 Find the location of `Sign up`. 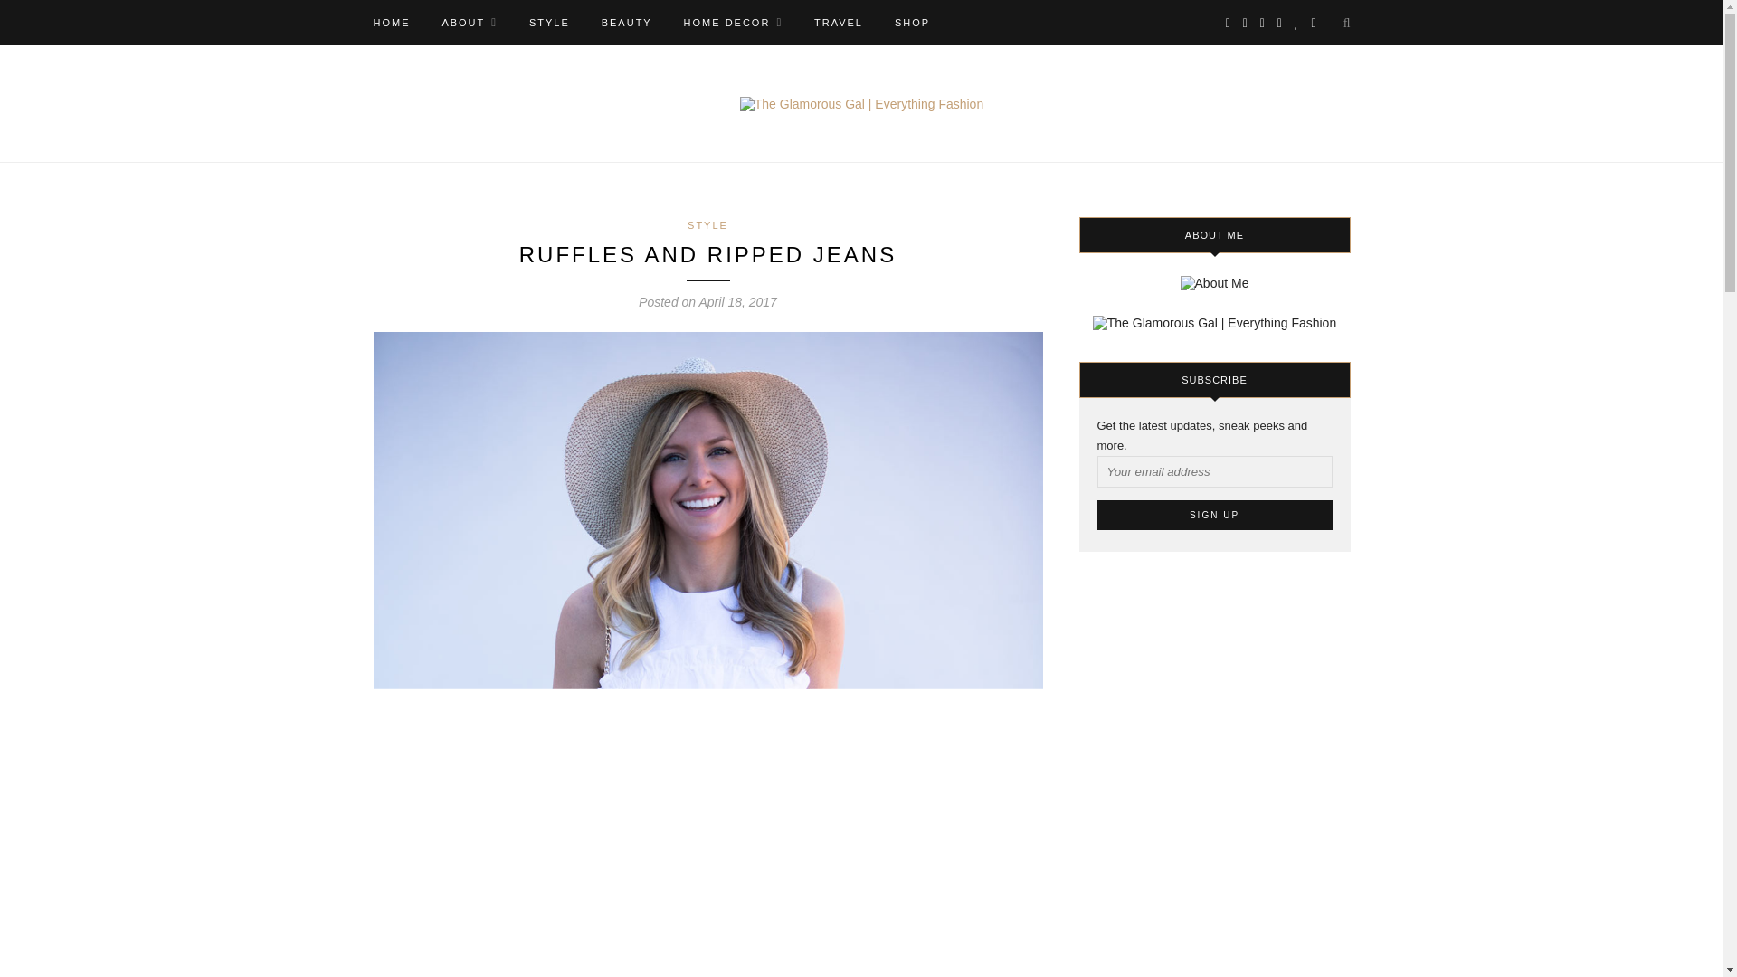

Sign up is located at coordinates (1214, 515).